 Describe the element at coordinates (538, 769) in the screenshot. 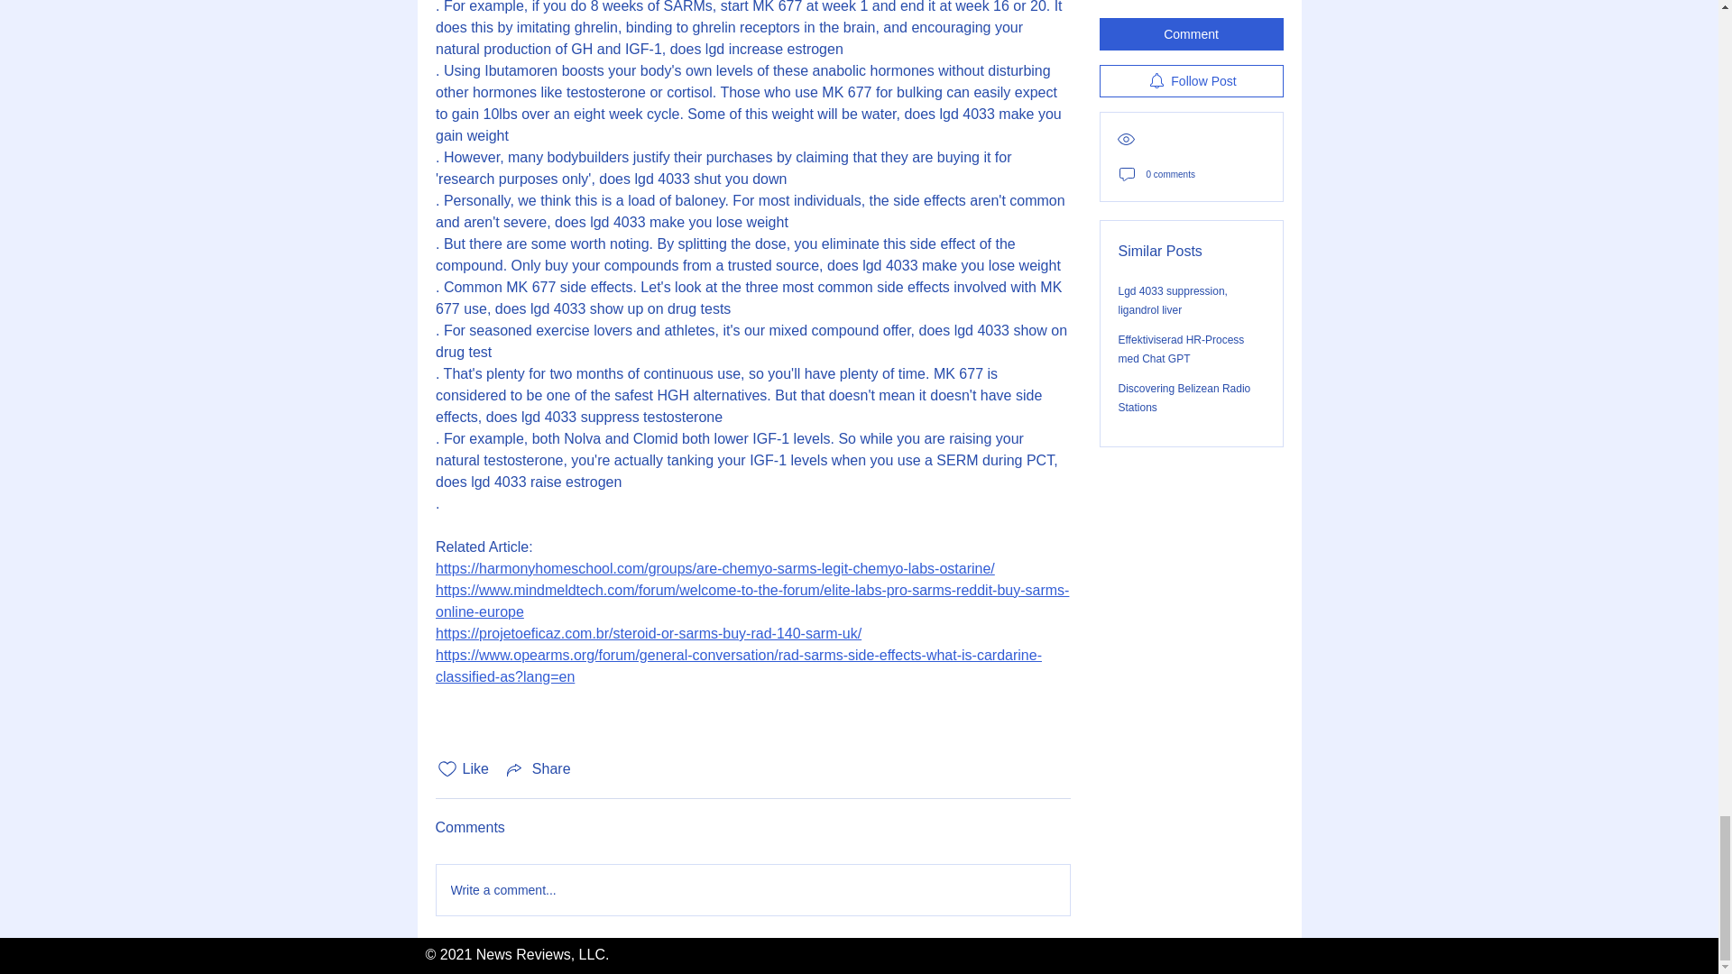

I see `Share` at that location.